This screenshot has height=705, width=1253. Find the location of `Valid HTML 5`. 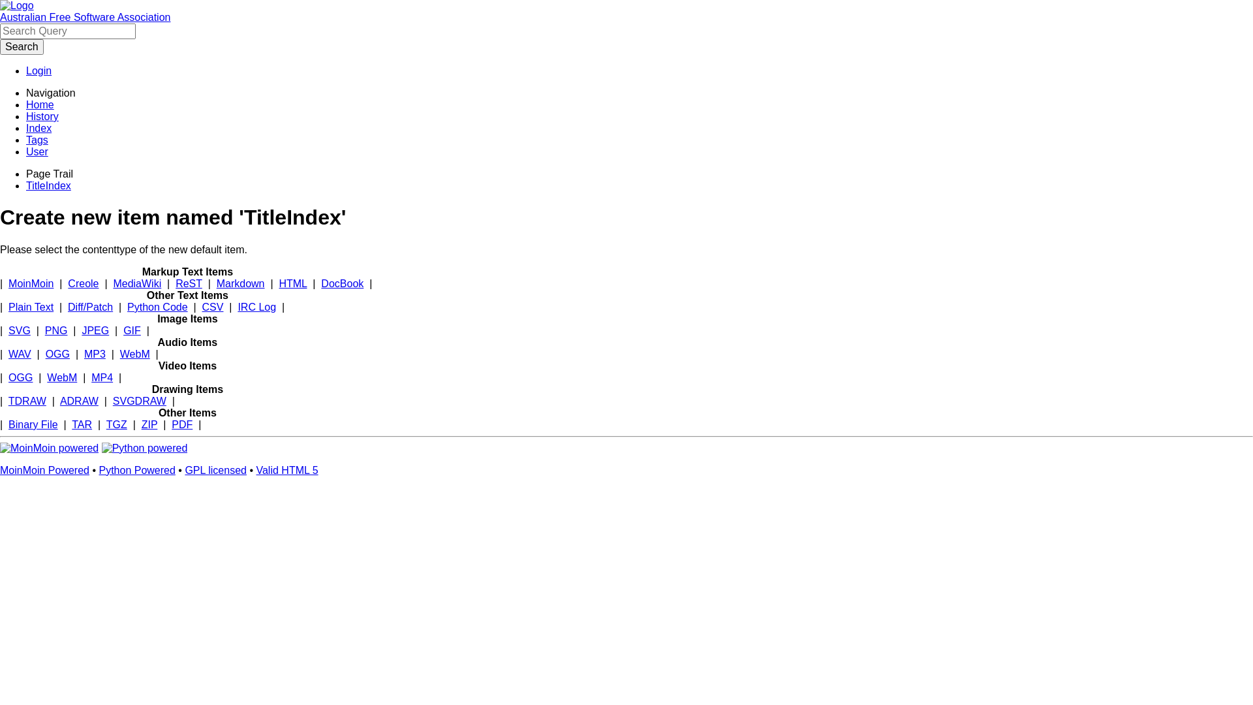

Valid HTML 5 is located at coordinates (287, 470).